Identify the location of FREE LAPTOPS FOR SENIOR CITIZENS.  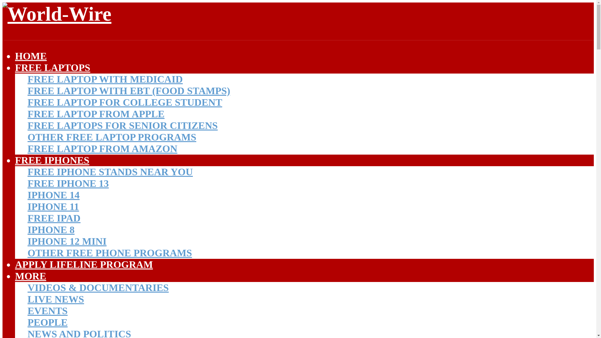
(123, 125).